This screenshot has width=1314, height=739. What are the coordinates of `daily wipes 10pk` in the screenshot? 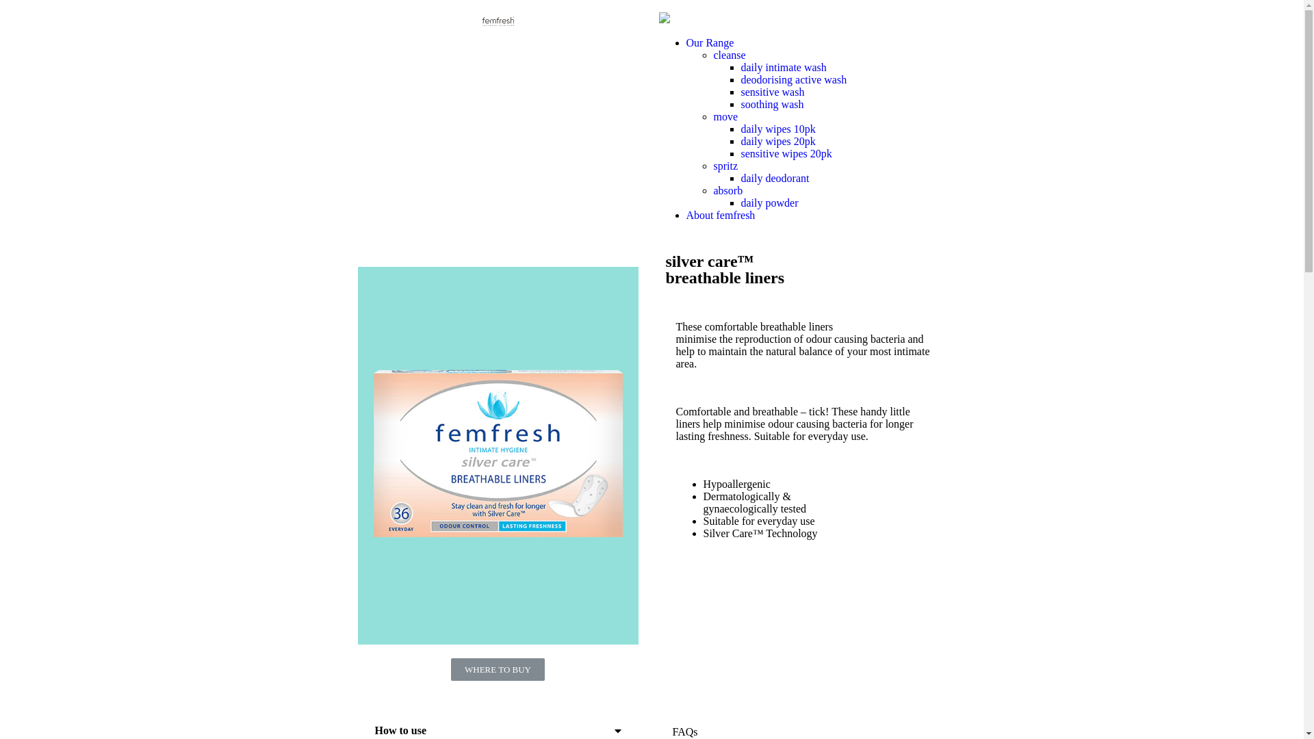 It's located at (777, 129).